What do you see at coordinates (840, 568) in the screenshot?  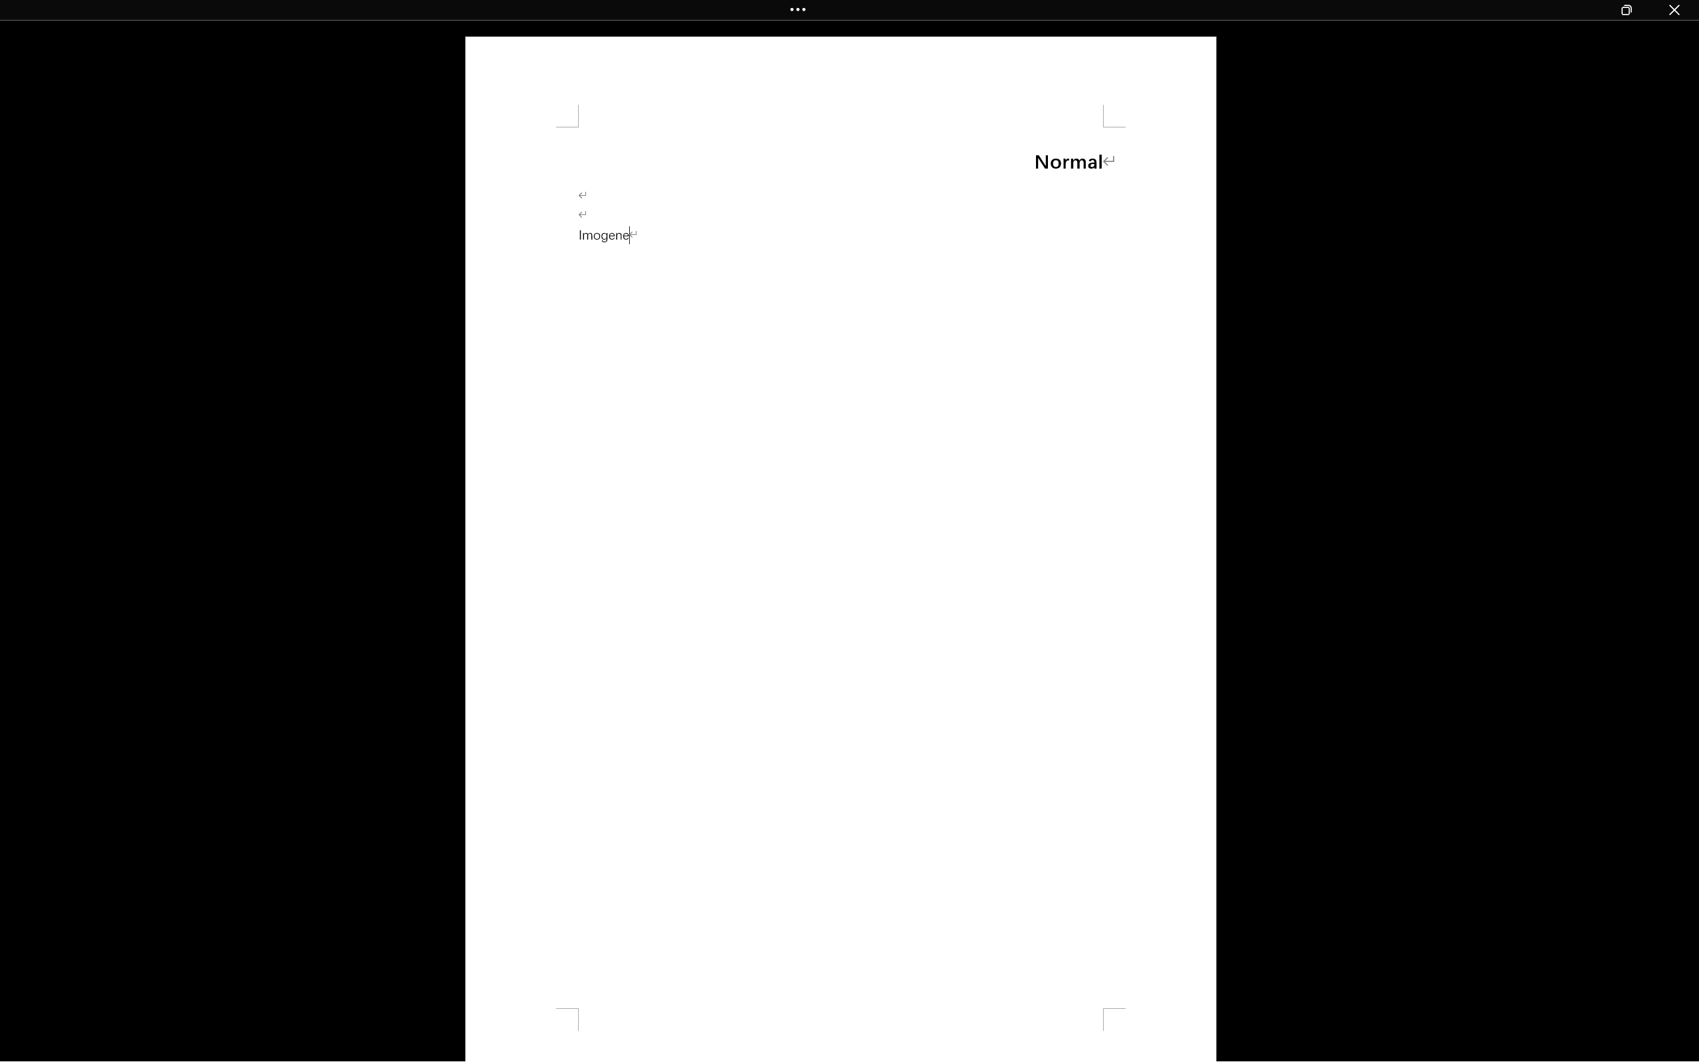 I see `Page 1 content` at bounding box center [840, 568].